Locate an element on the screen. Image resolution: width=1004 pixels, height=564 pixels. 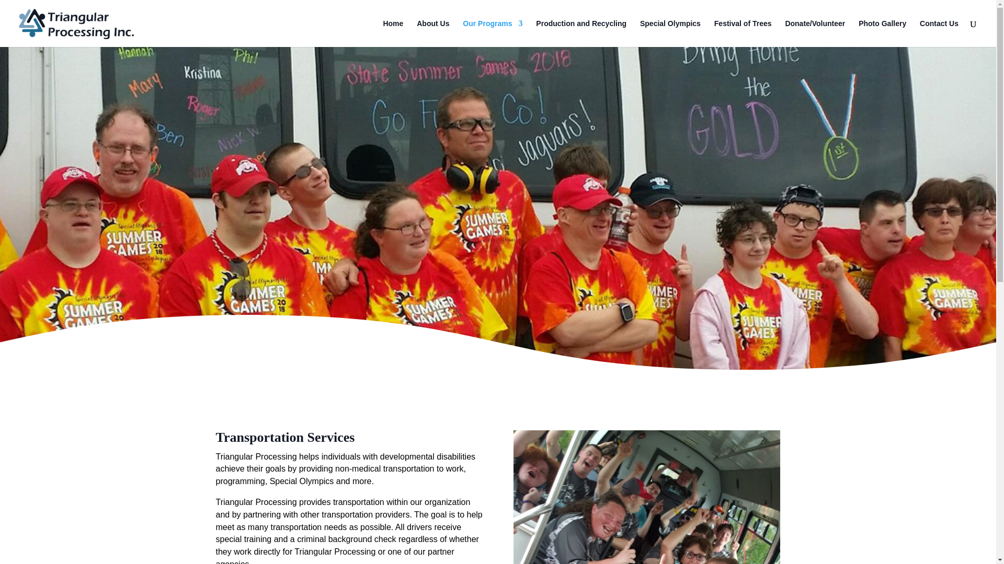
Festival of Trees is located at coordinates (743, 33).